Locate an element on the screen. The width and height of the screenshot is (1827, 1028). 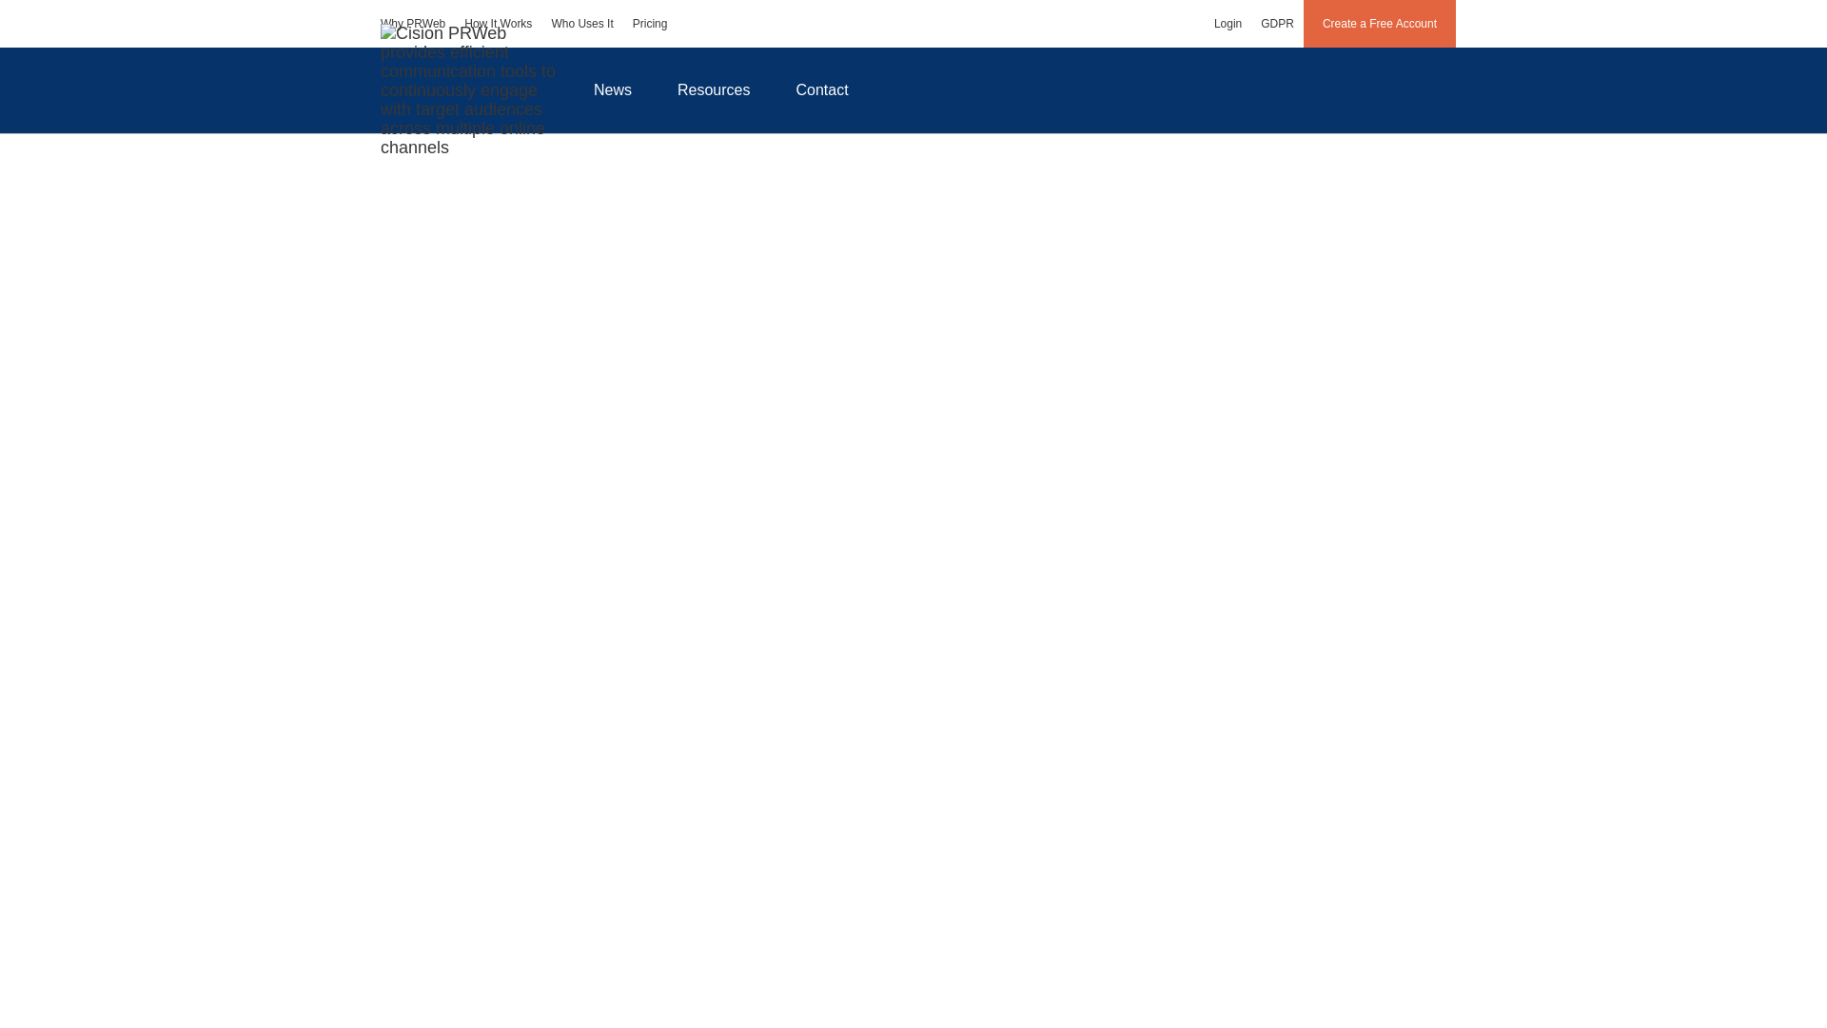
Why PRWeb is located at coordinates (413, 23).